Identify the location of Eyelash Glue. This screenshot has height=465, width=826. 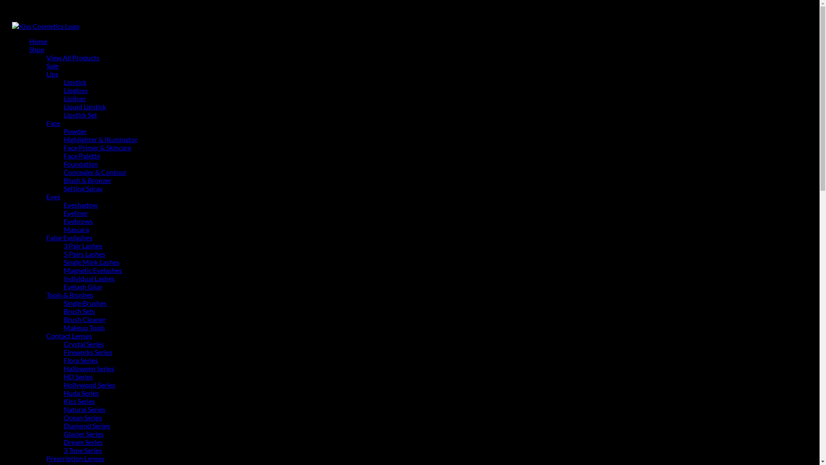
(83, 287).